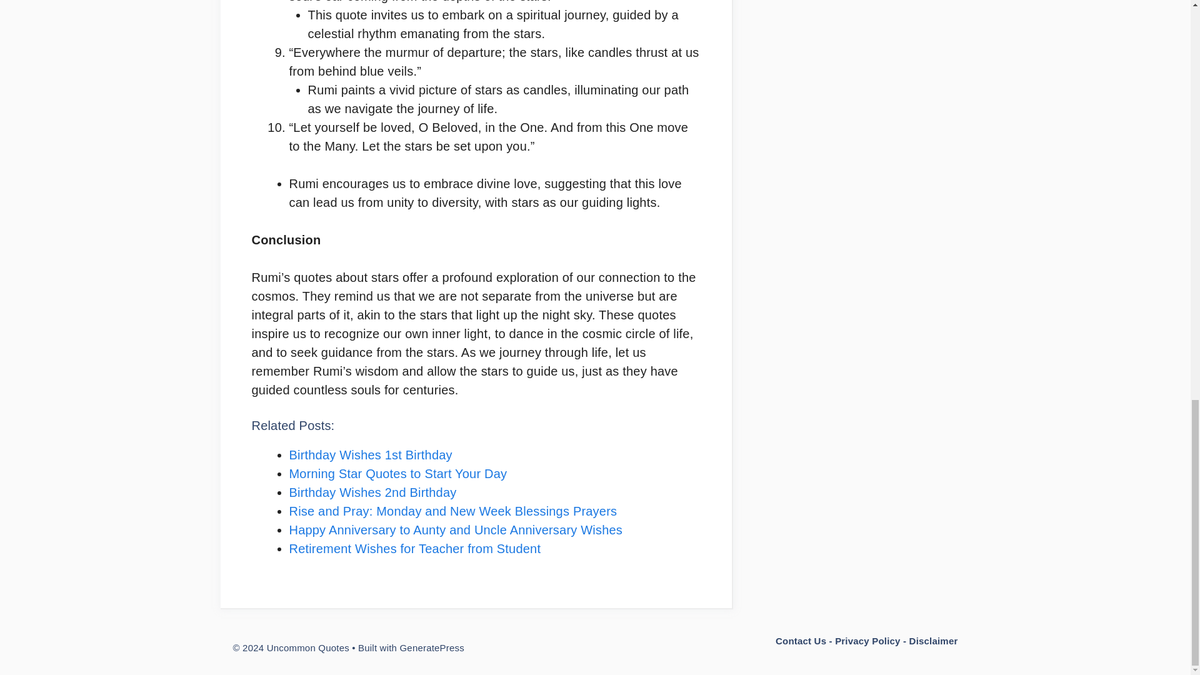 The width and height of the screenshot is (1200, 675). Describe the element at coordinates (867, 641) in the screenshot. I see `Privacy Policy` at that location.